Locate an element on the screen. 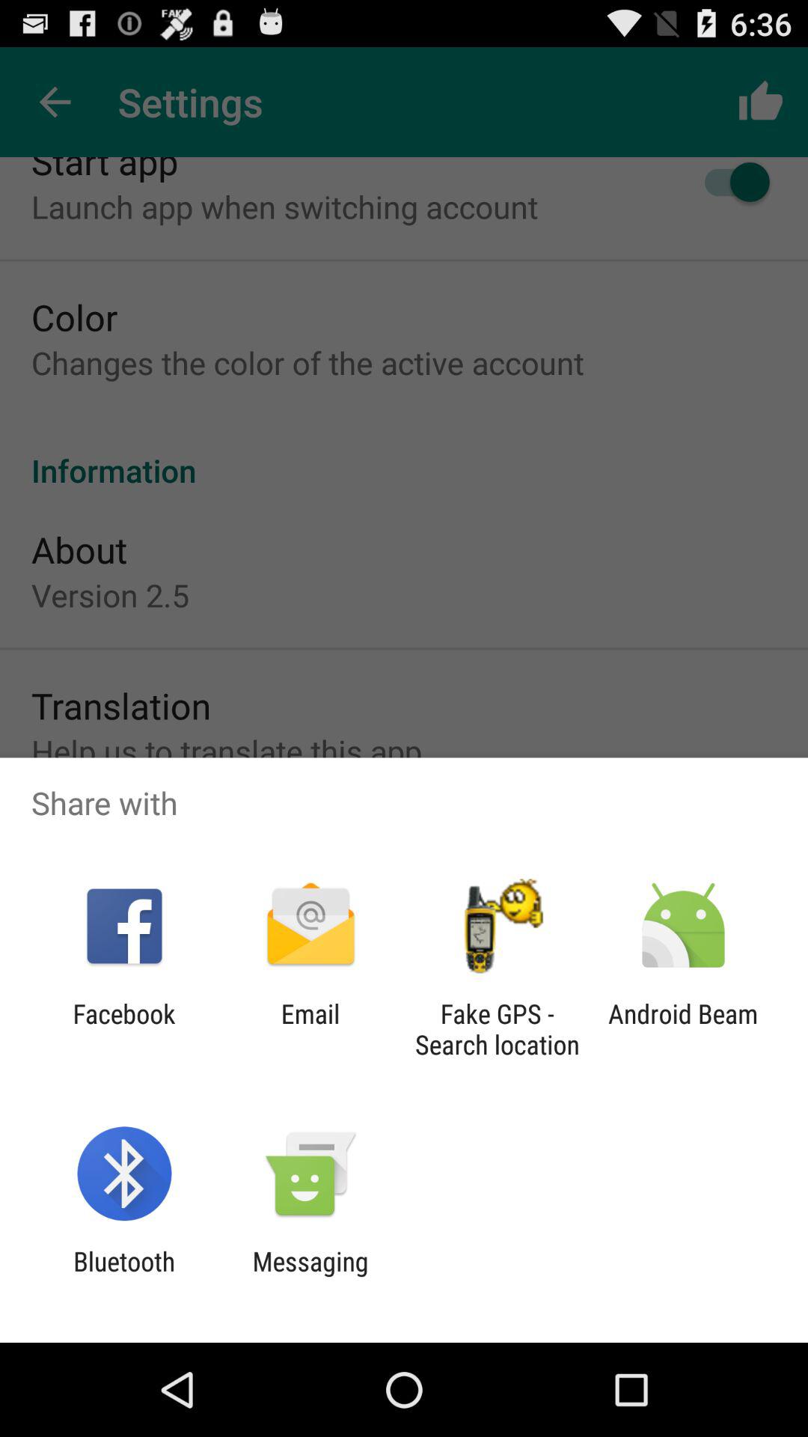 Image resolution: width=808 pixels, height=1437 pixels. turn on fake gps search item is located at coordinates (497, 1029).